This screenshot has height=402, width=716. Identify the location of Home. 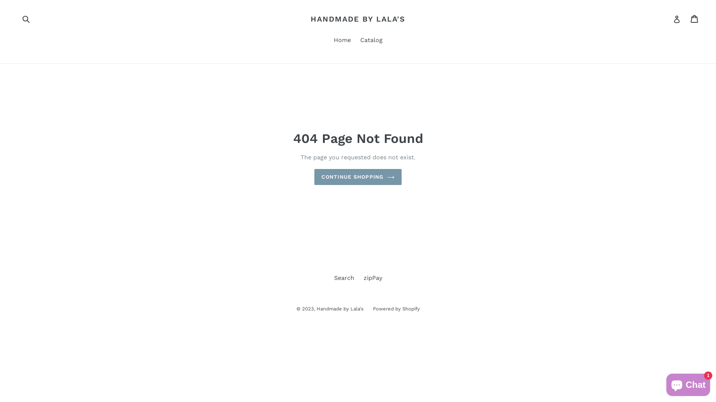
(342, 41).